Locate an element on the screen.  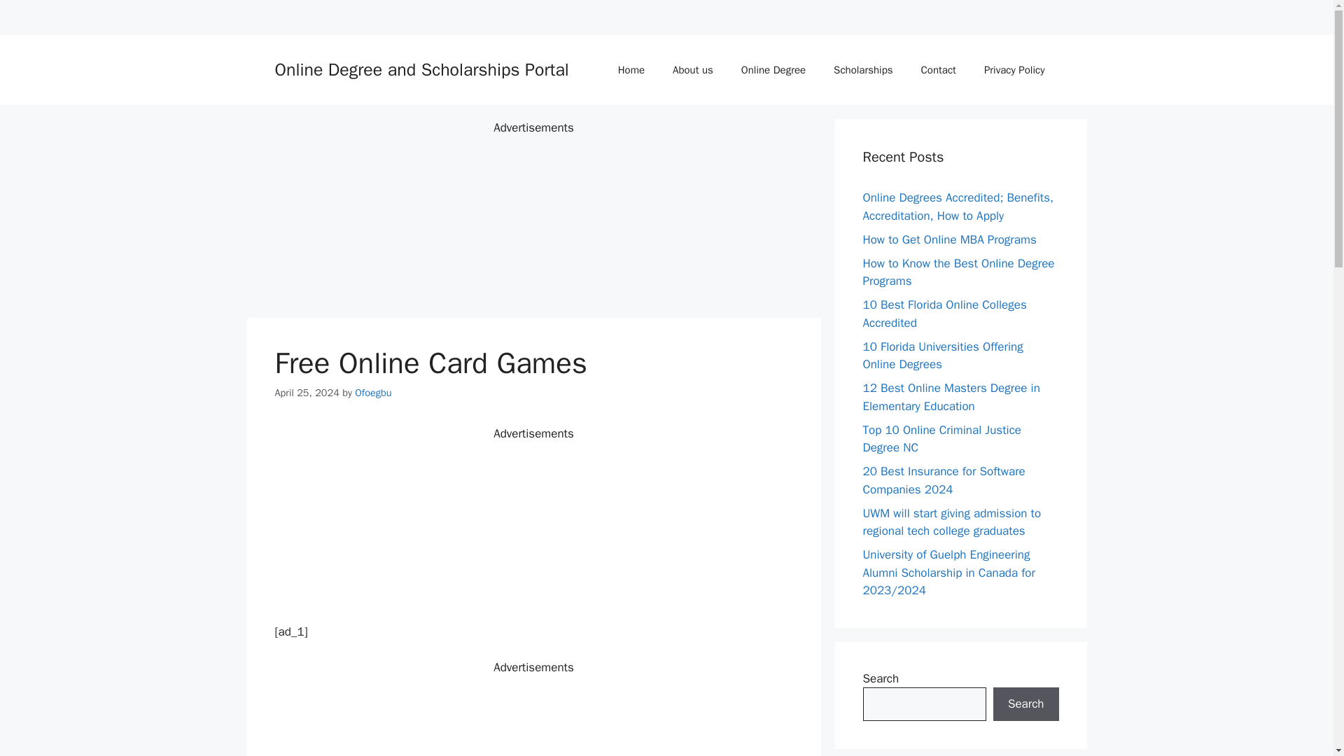
View all posts by Ofoegbu is located at coordinates (372, 392).